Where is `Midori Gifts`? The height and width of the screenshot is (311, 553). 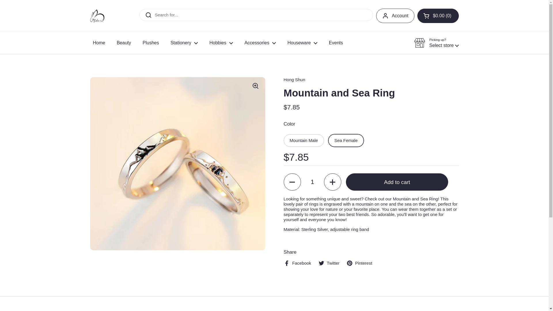
Midori Gifts is located at coordinates (97, 16).